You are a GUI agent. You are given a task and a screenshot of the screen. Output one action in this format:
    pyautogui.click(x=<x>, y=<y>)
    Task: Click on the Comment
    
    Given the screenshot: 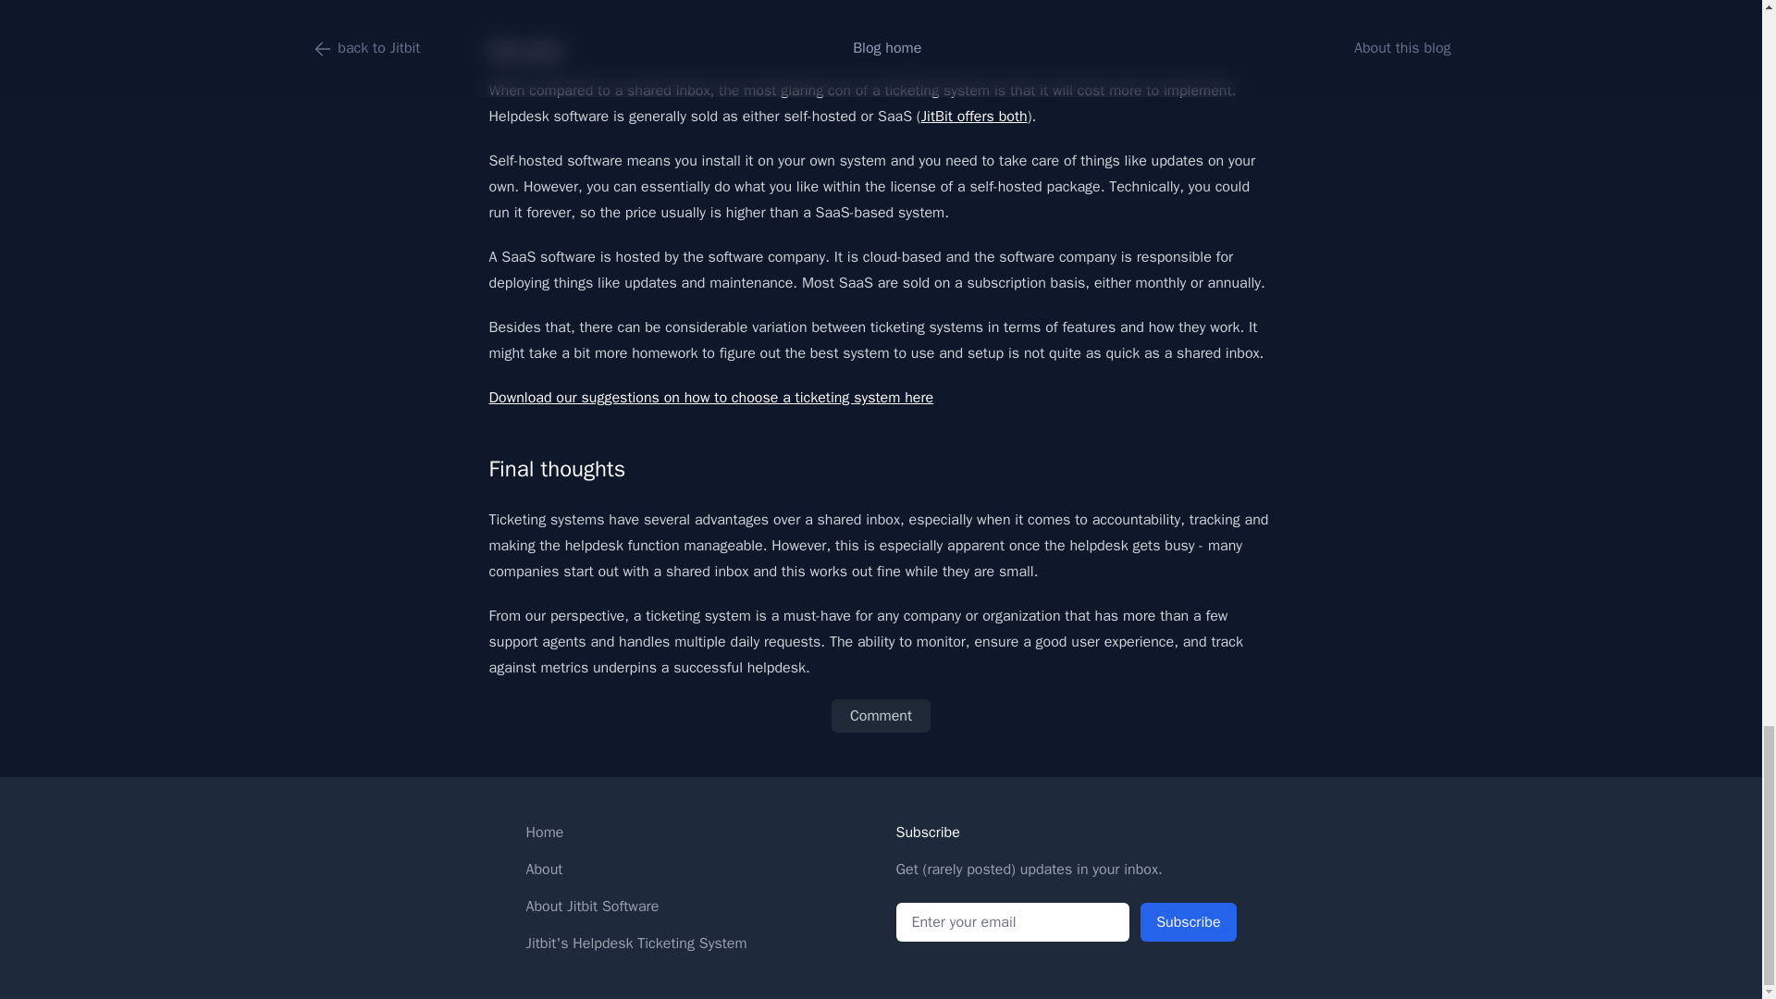 What is the action you would take?
    pyautogui.click(x=881, y=716)
    